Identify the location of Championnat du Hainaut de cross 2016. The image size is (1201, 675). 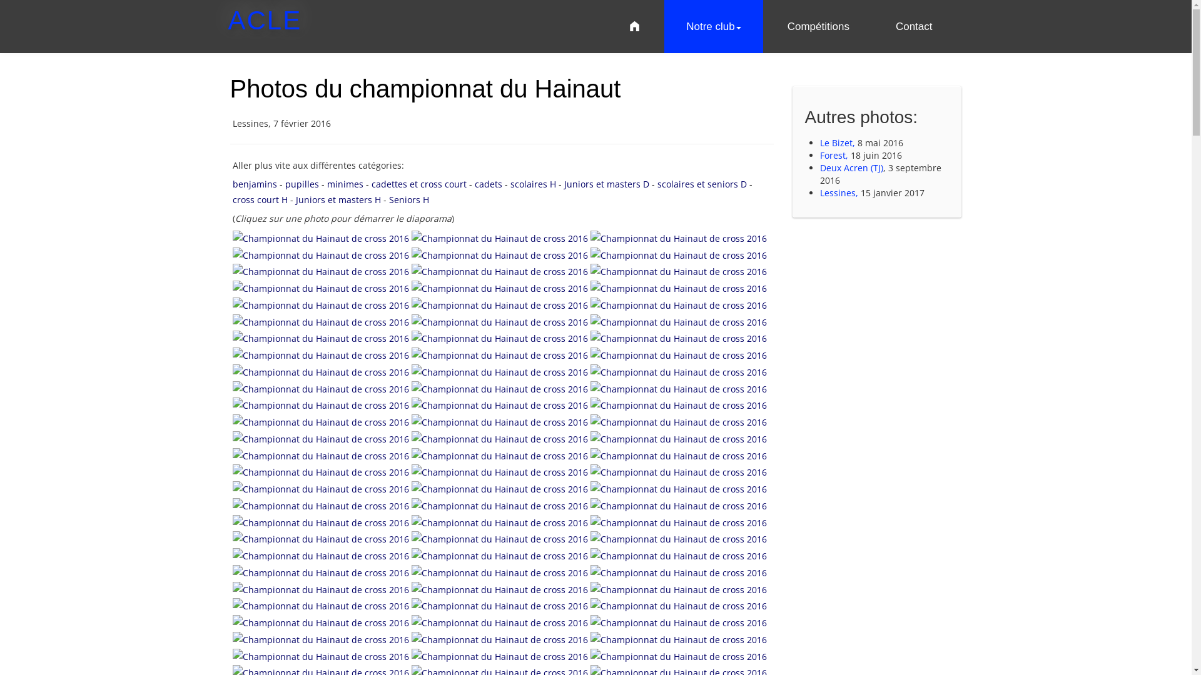
(501, 321).